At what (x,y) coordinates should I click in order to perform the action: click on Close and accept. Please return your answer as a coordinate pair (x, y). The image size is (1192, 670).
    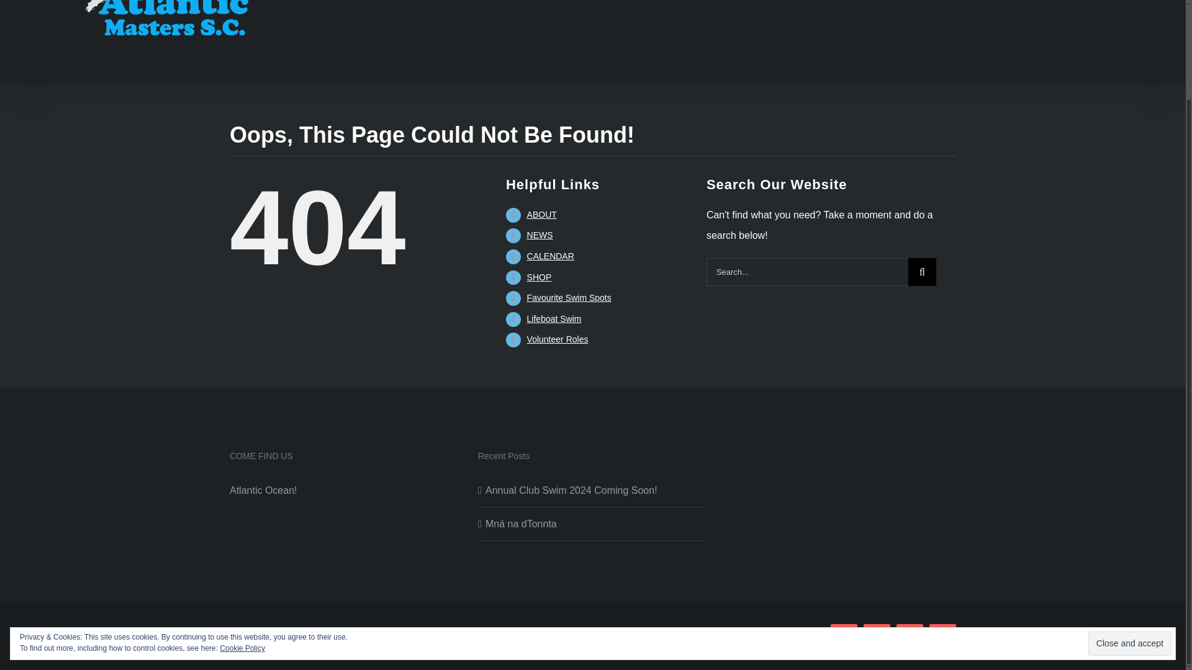
    Looking at the image, I should click on (1130, 532).